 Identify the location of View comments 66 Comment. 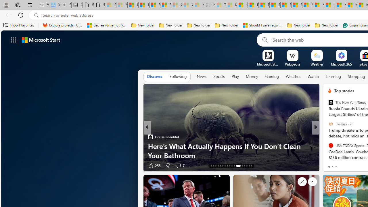
(3, 166).